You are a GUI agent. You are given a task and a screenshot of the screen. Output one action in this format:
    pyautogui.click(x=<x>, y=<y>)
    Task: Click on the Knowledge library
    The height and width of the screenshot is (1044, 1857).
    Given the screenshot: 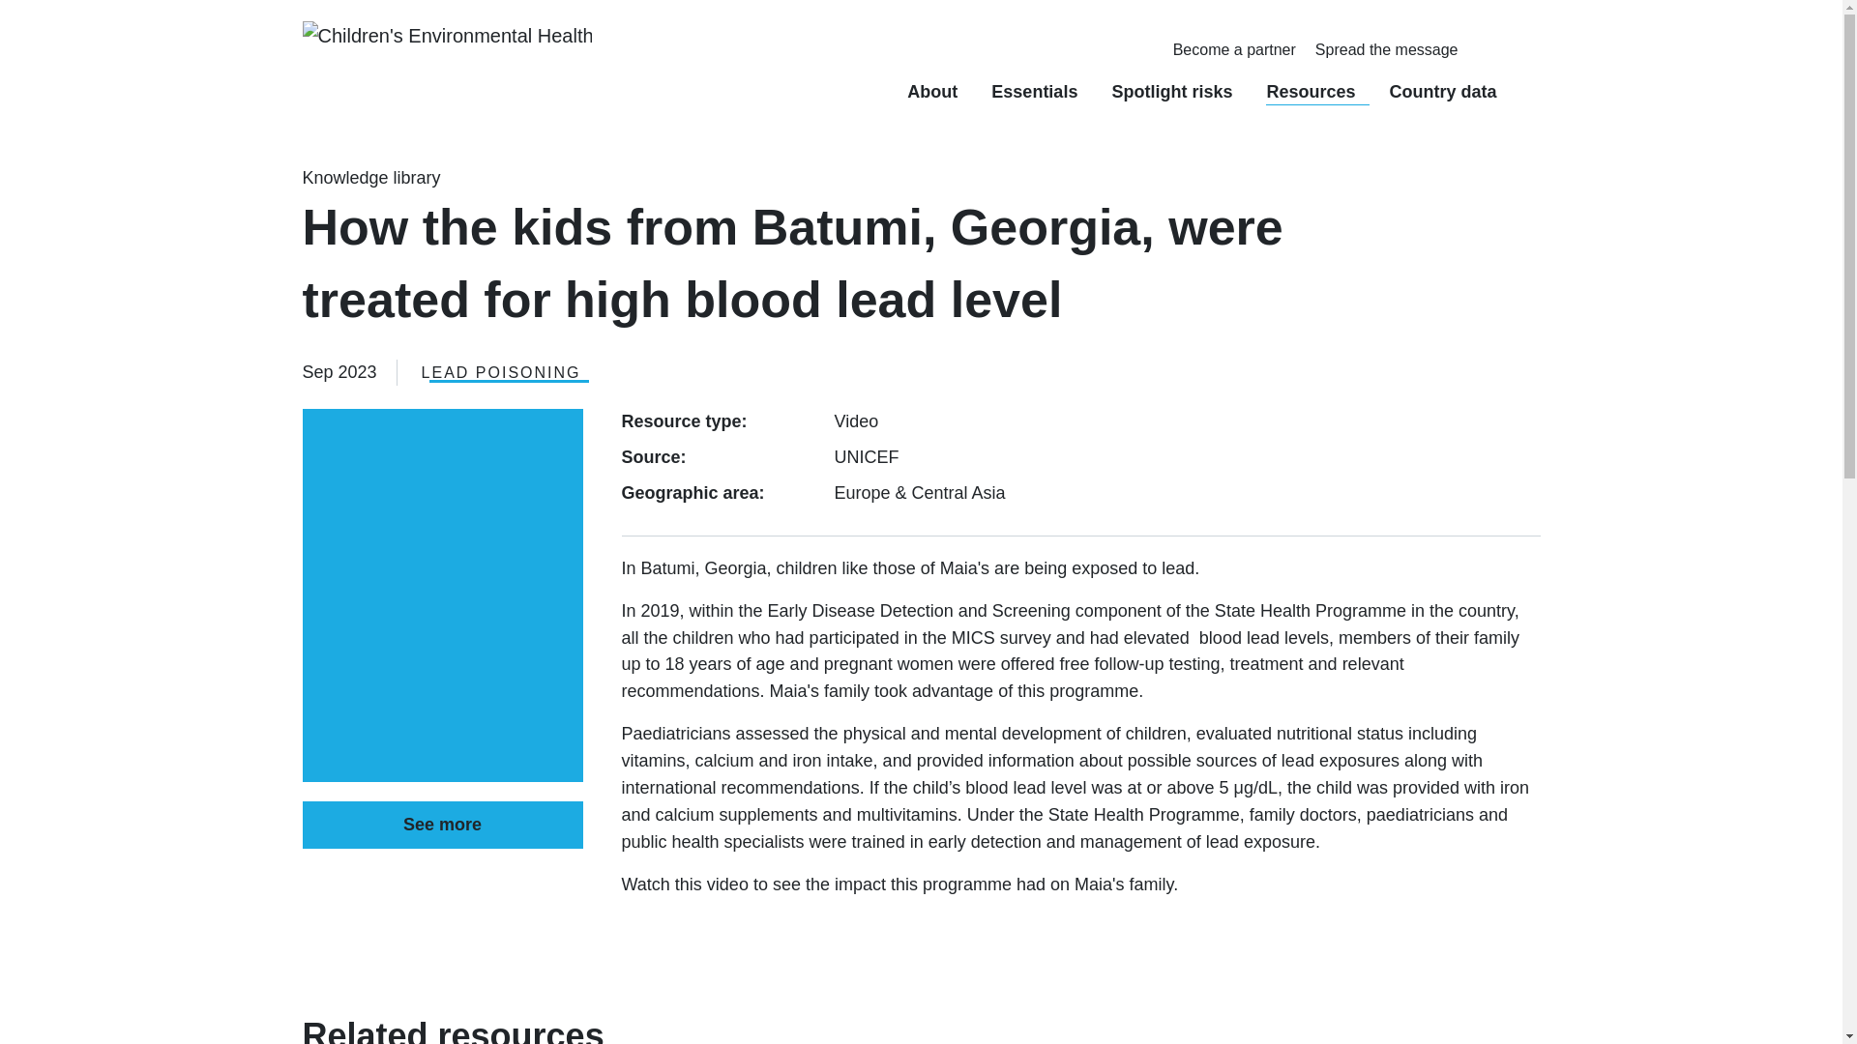 What is the action you would take?
    pyautogui.click(x=370, y=178)
    